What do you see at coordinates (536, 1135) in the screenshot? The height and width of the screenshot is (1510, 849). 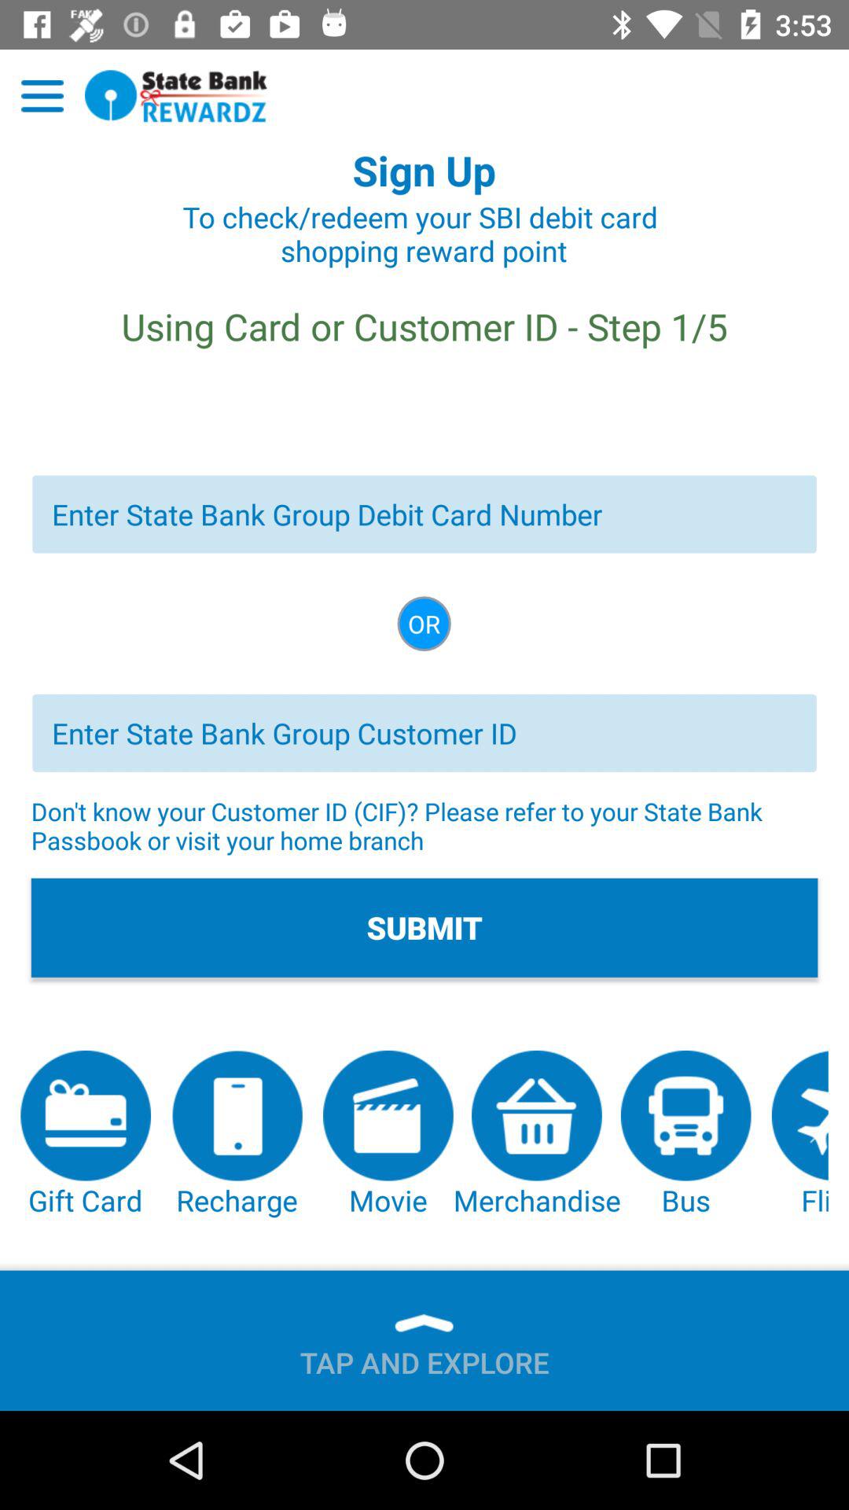 I see `select the button above tap and explore button` at bounding box center [536, 1135].